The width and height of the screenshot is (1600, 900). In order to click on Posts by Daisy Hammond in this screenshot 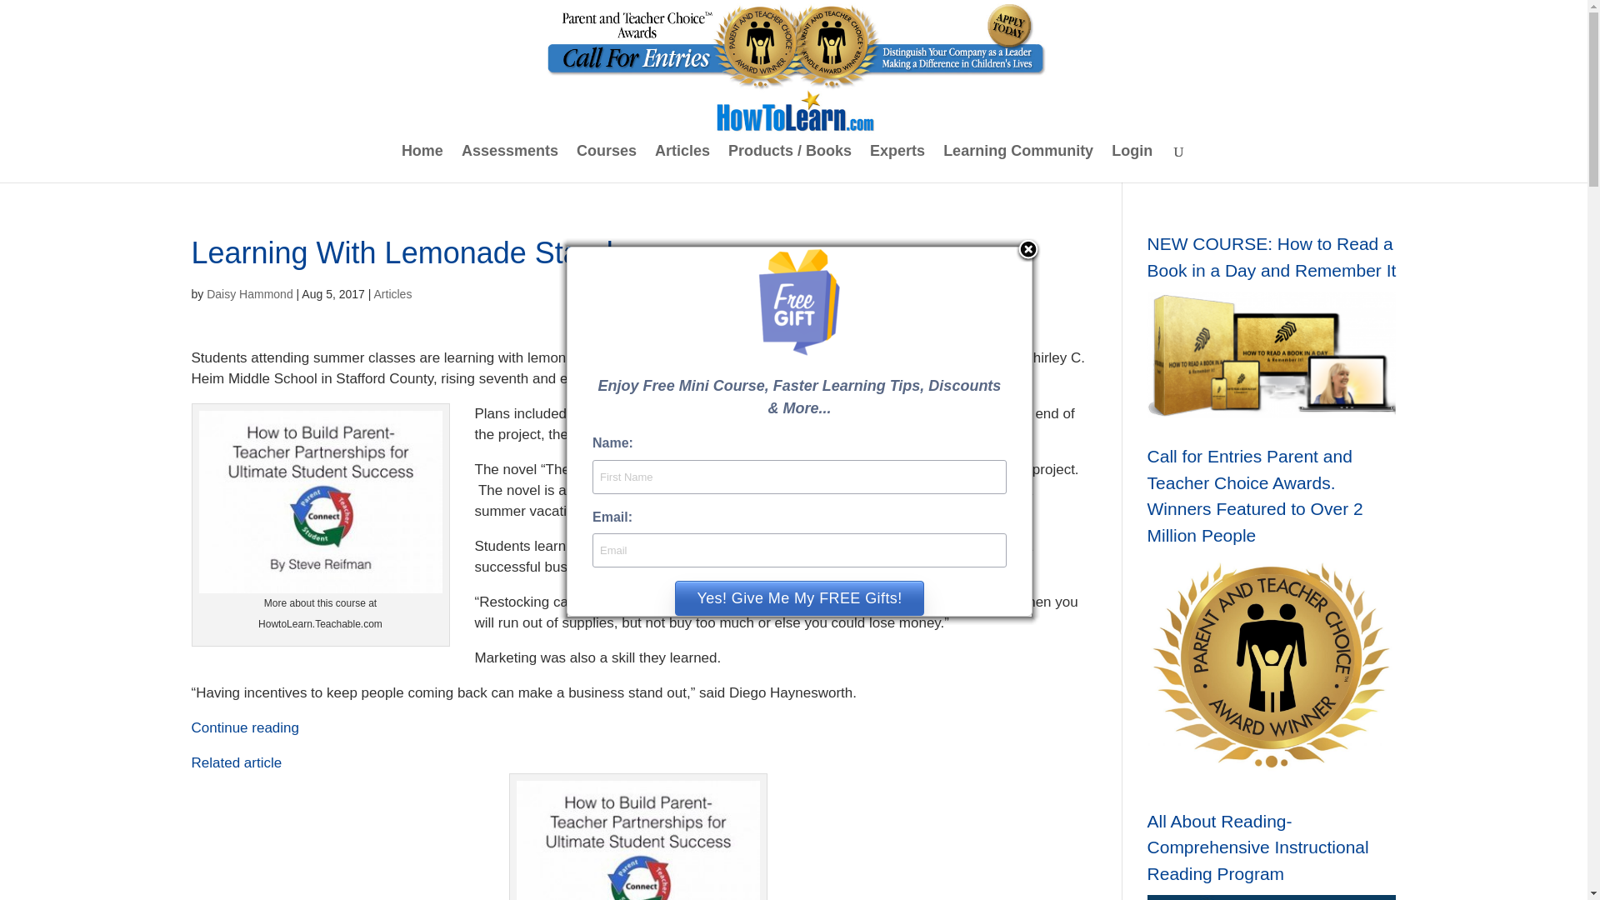, I will do `click(249, 293)`.